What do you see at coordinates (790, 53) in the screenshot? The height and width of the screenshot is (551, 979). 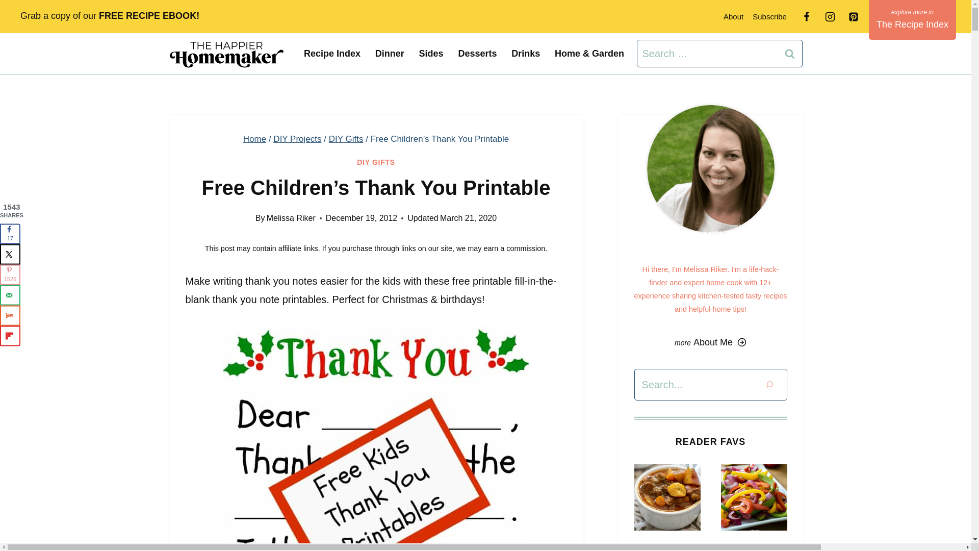 I see `Search` at bounding box center [790, 53].